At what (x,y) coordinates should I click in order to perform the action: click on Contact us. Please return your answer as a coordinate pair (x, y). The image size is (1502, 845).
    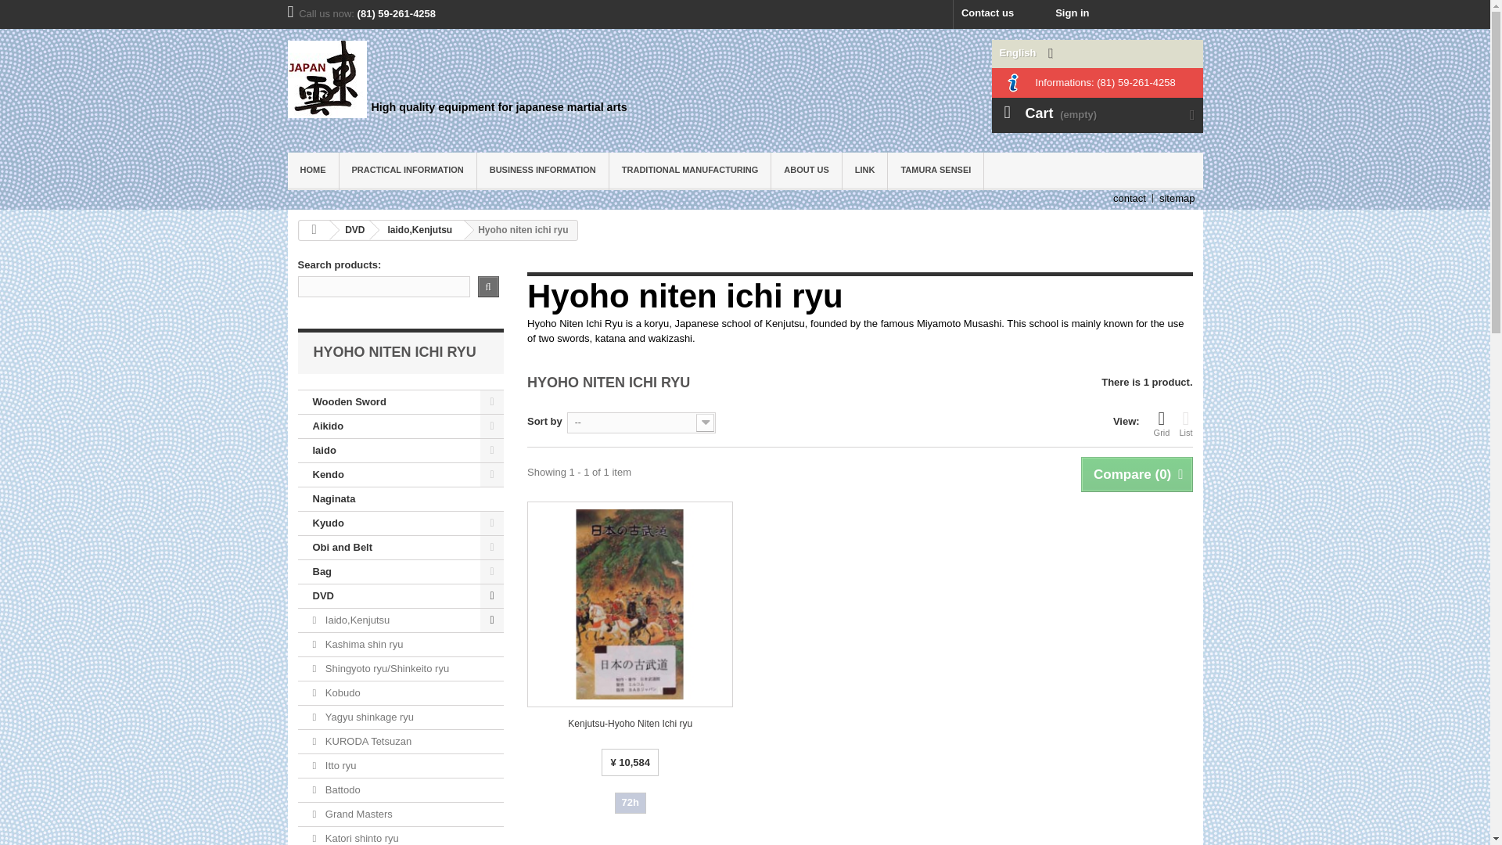
    Looking at the image, I should click on (987, 14).